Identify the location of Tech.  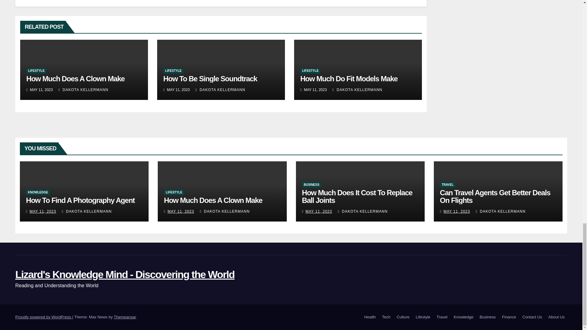
(386, 317).